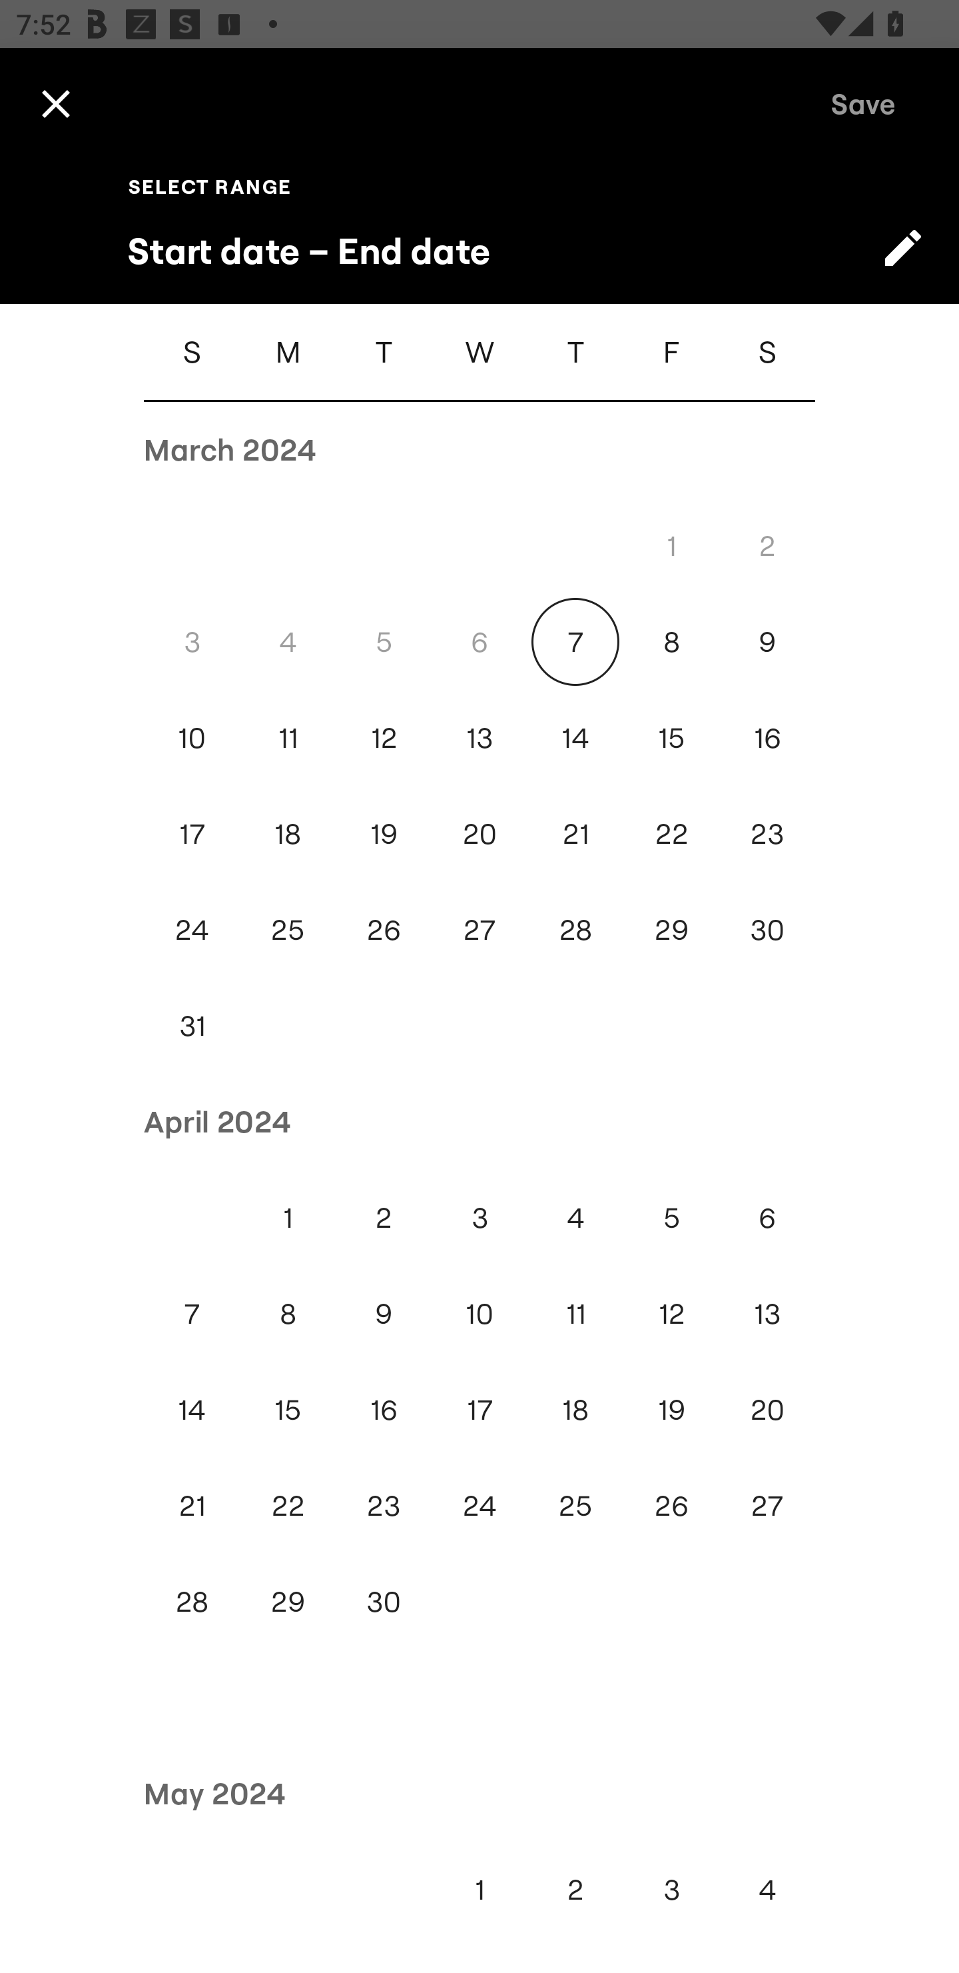 This screenshot has width=959, height=1973. Describe the element at coordinates (192, 642) in the screenshot. I see `3 Sun, Mar 3` at that location.